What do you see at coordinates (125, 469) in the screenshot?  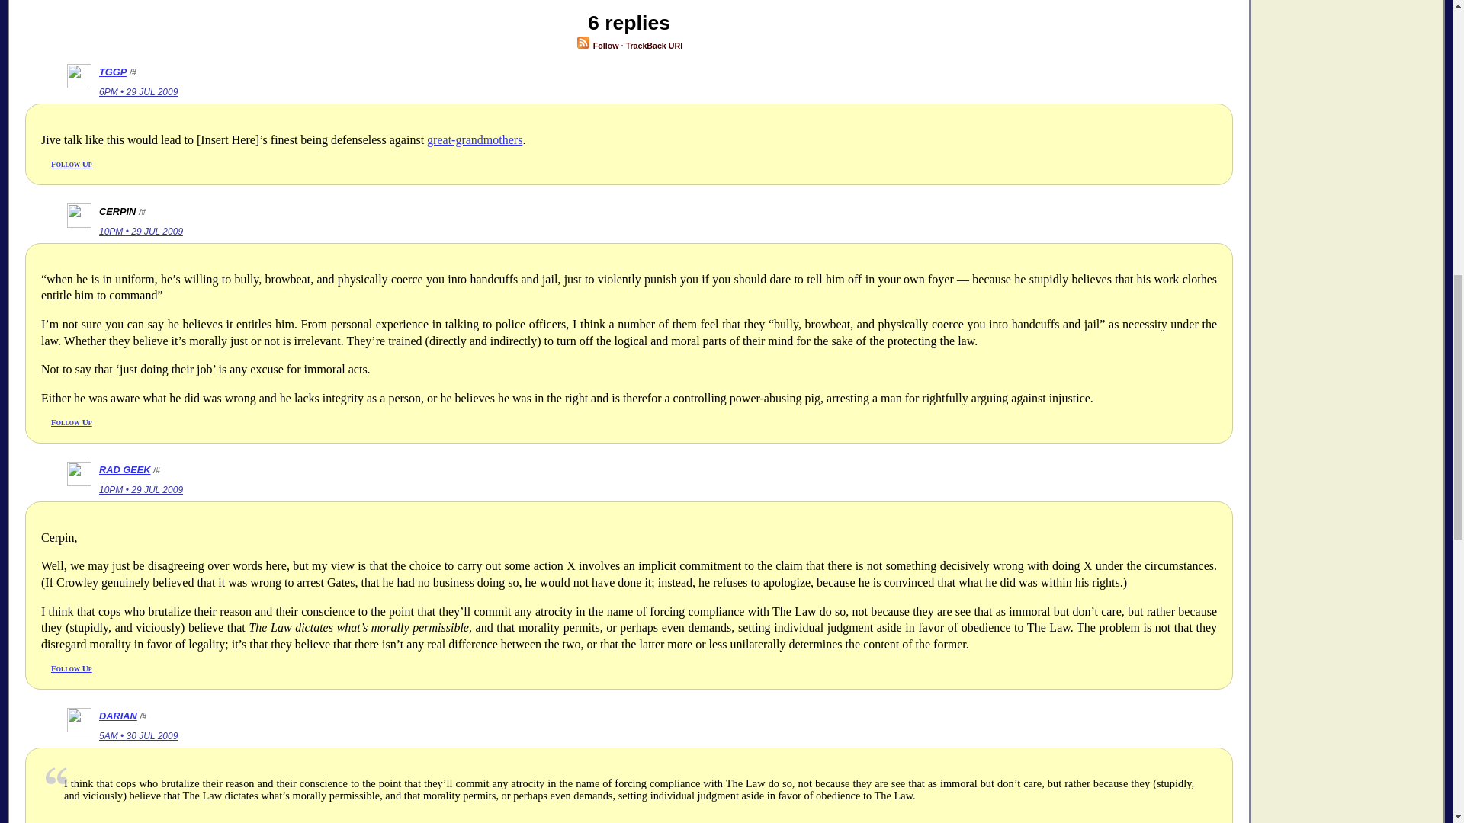 I see `RAD GEEK` at bounding box center [125, 469].